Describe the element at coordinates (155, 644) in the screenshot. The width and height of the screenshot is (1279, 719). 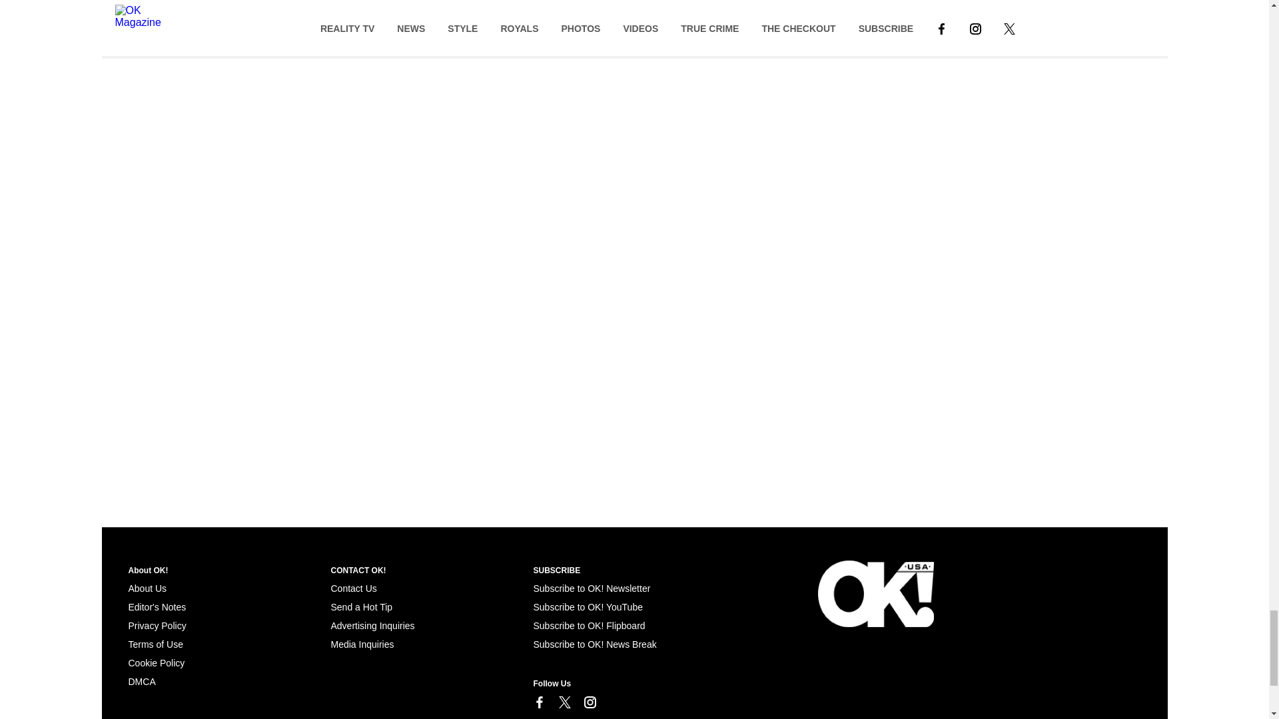
I see `Terms of Use` at that location.